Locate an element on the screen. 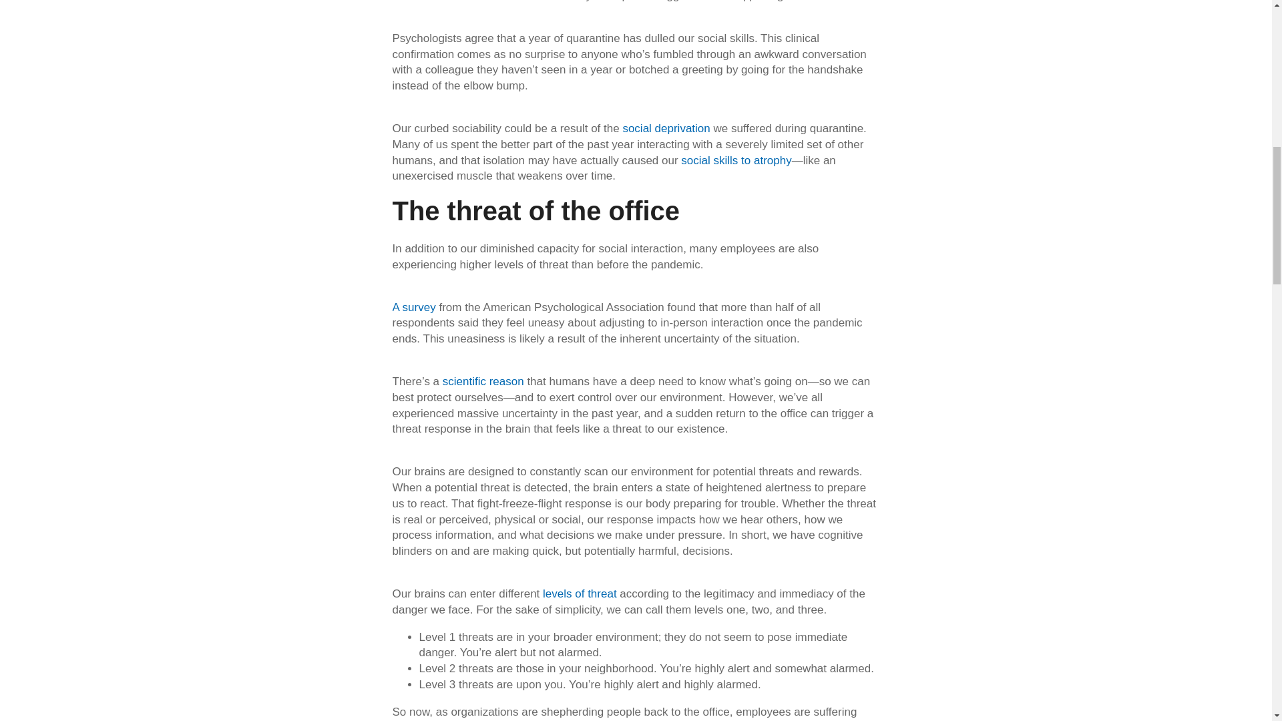  social skills to atrophy is located at coordinates (736, 160).